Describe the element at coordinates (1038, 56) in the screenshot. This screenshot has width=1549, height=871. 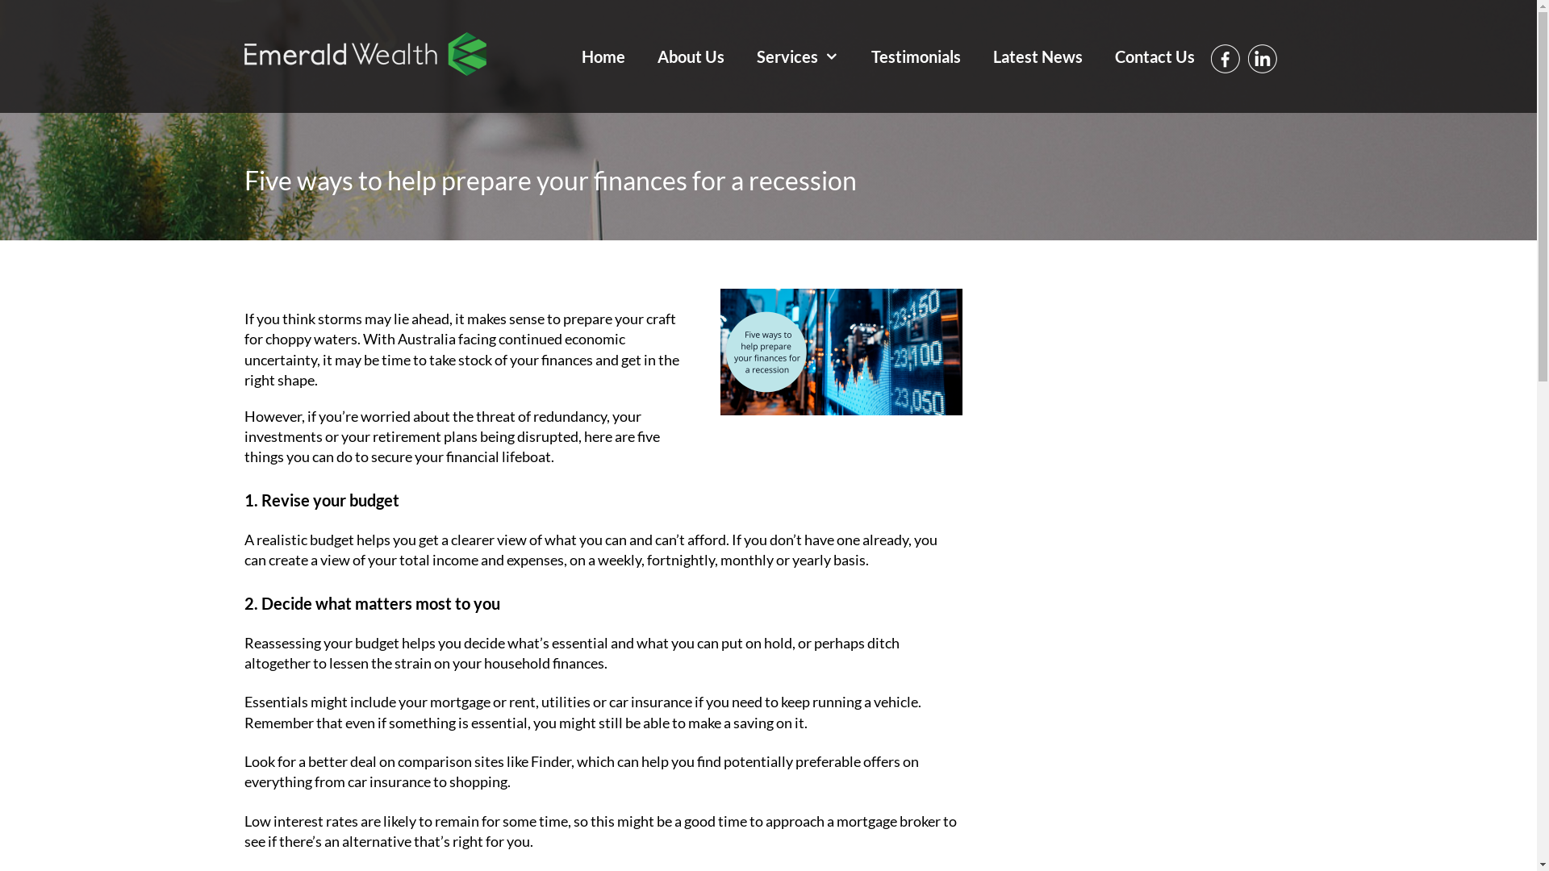
I see `Latest News` at that location.